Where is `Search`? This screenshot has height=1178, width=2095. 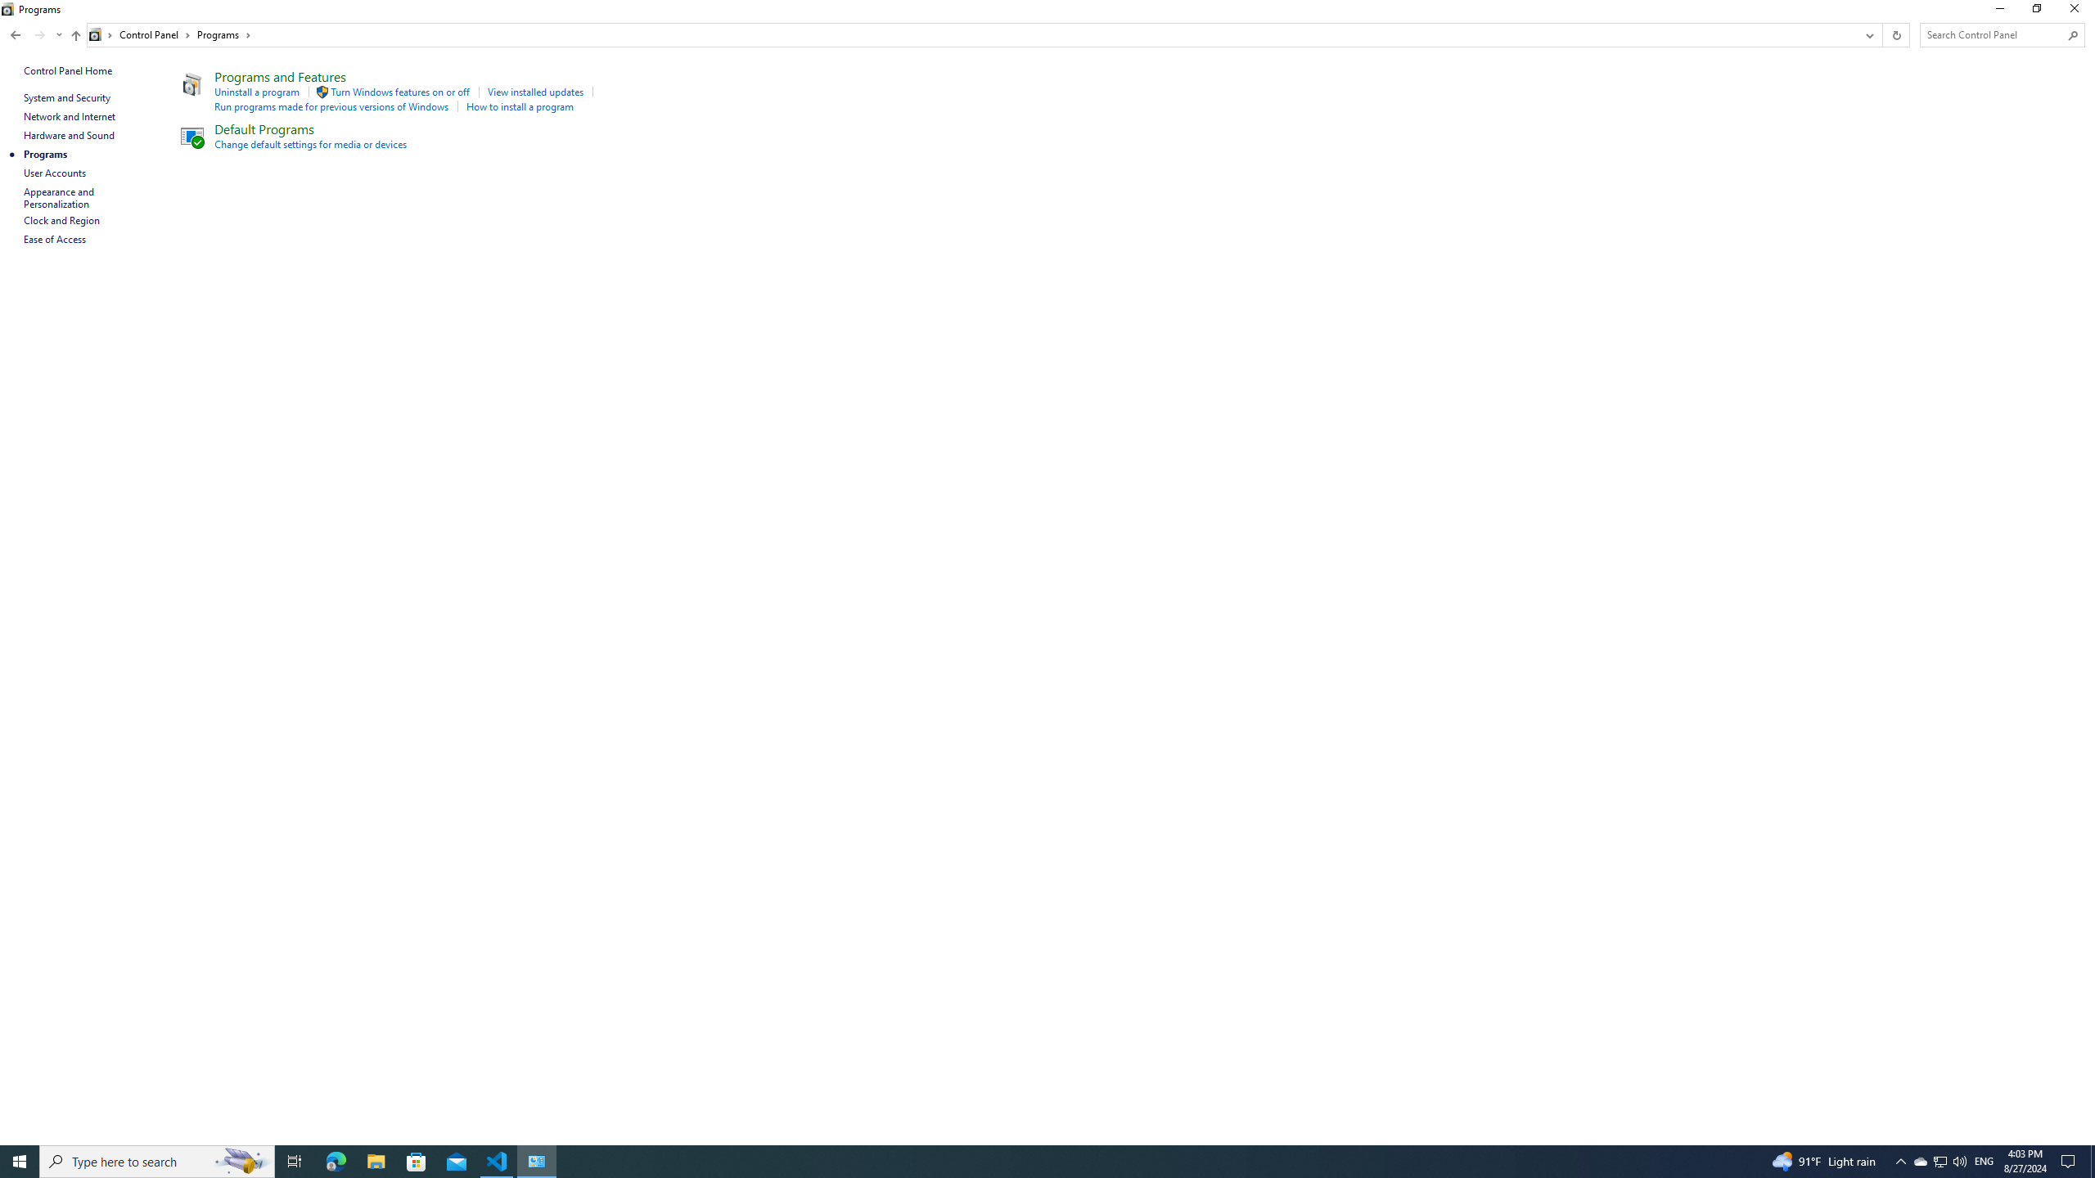
Search is located at coordinates (2074, 35).